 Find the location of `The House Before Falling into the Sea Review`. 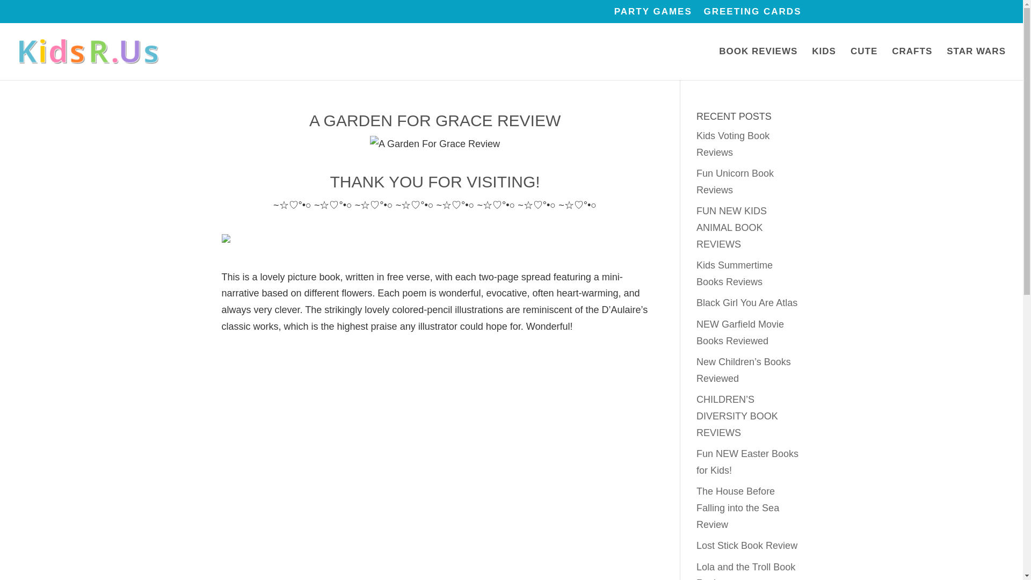

The House Before Falling into the Sea Review is located at coordinates (738, 508).